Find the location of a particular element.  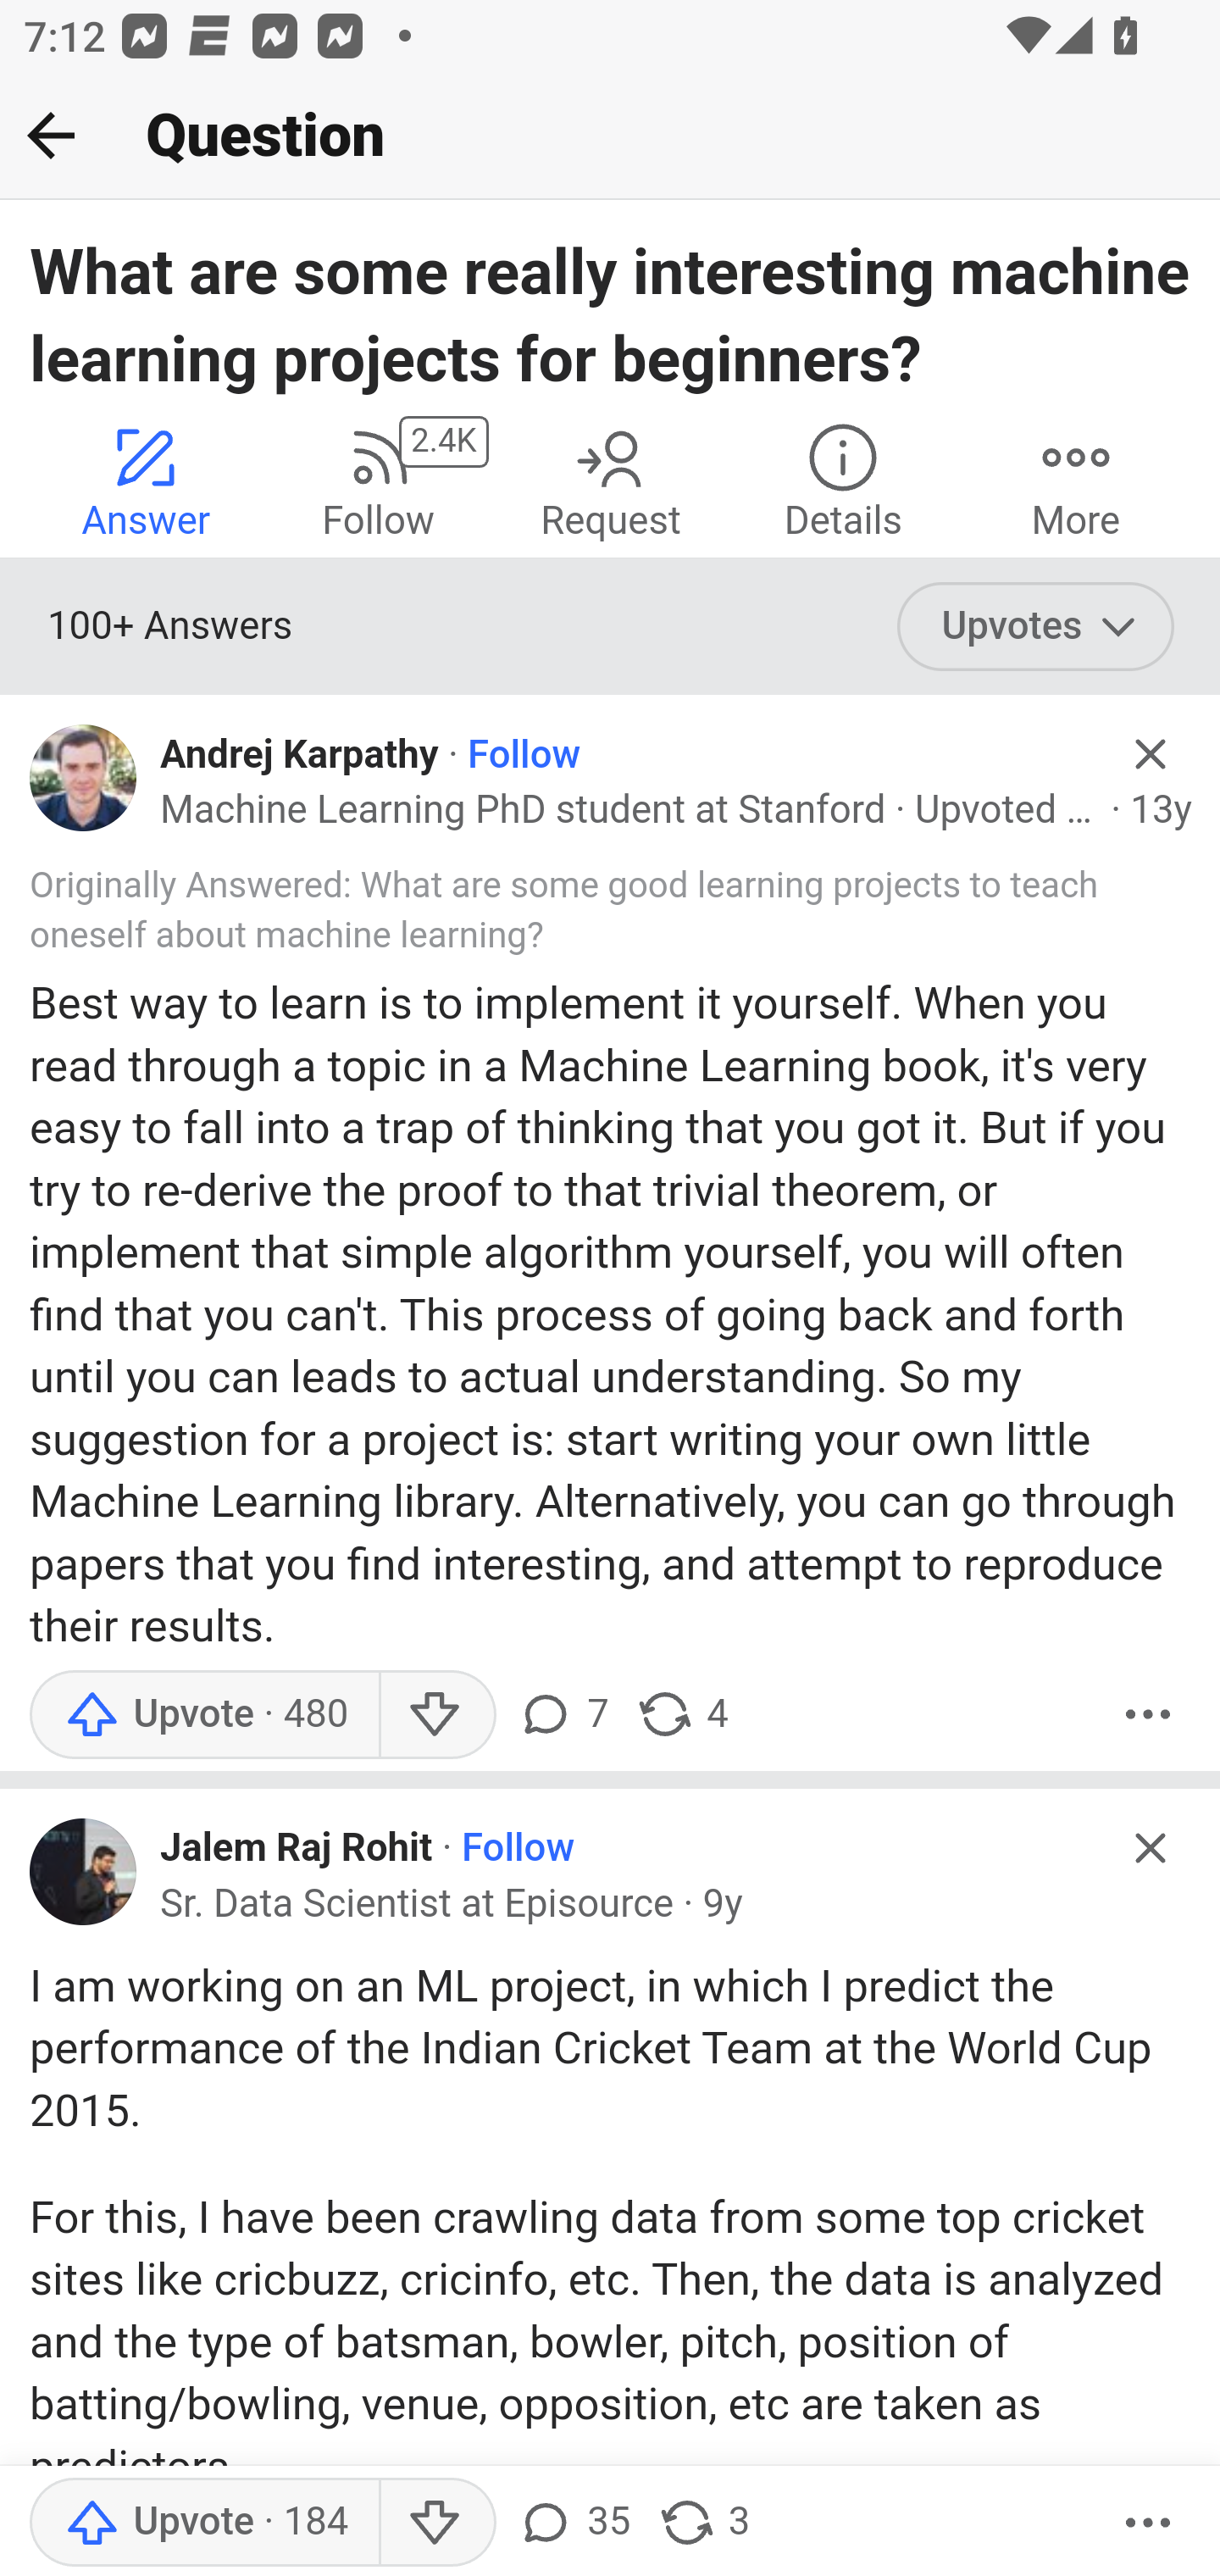

Answer is located at coordinates (146, 480).